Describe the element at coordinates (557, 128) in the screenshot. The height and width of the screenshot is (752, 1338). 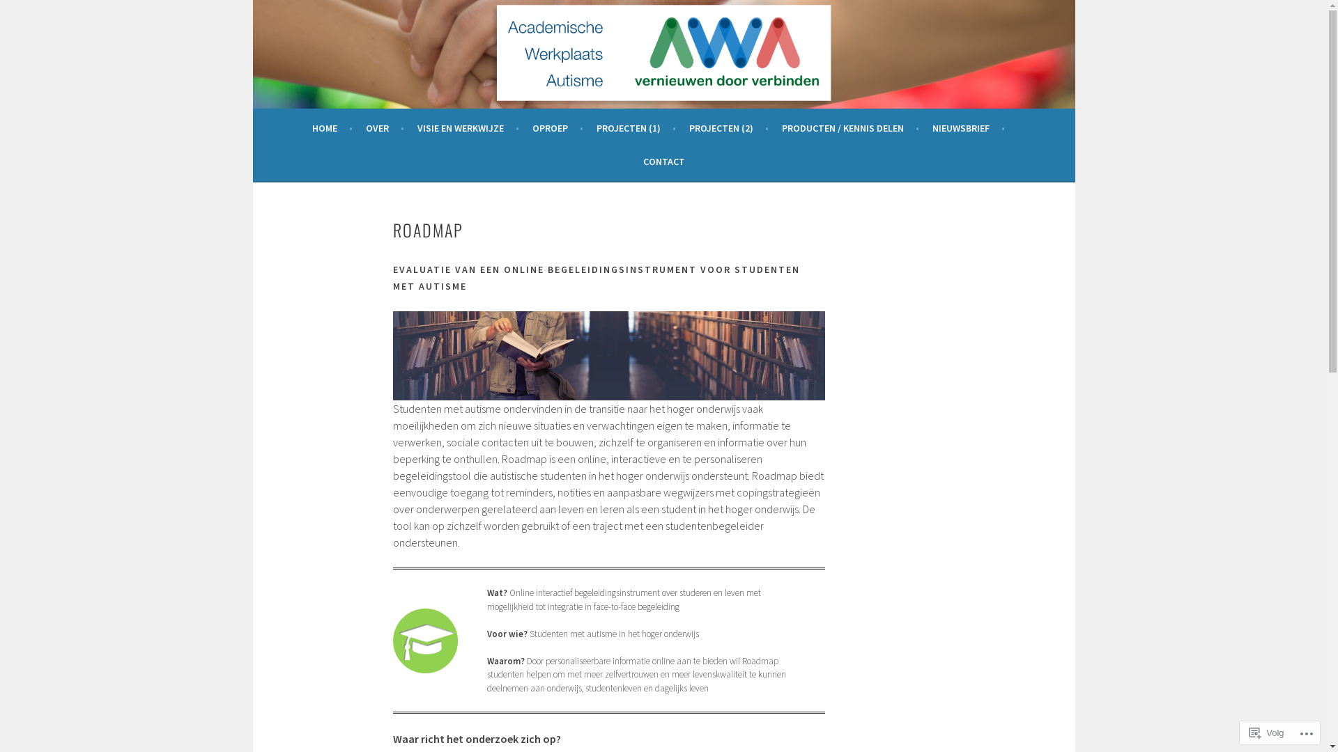
I see `OPROEP` at that location.